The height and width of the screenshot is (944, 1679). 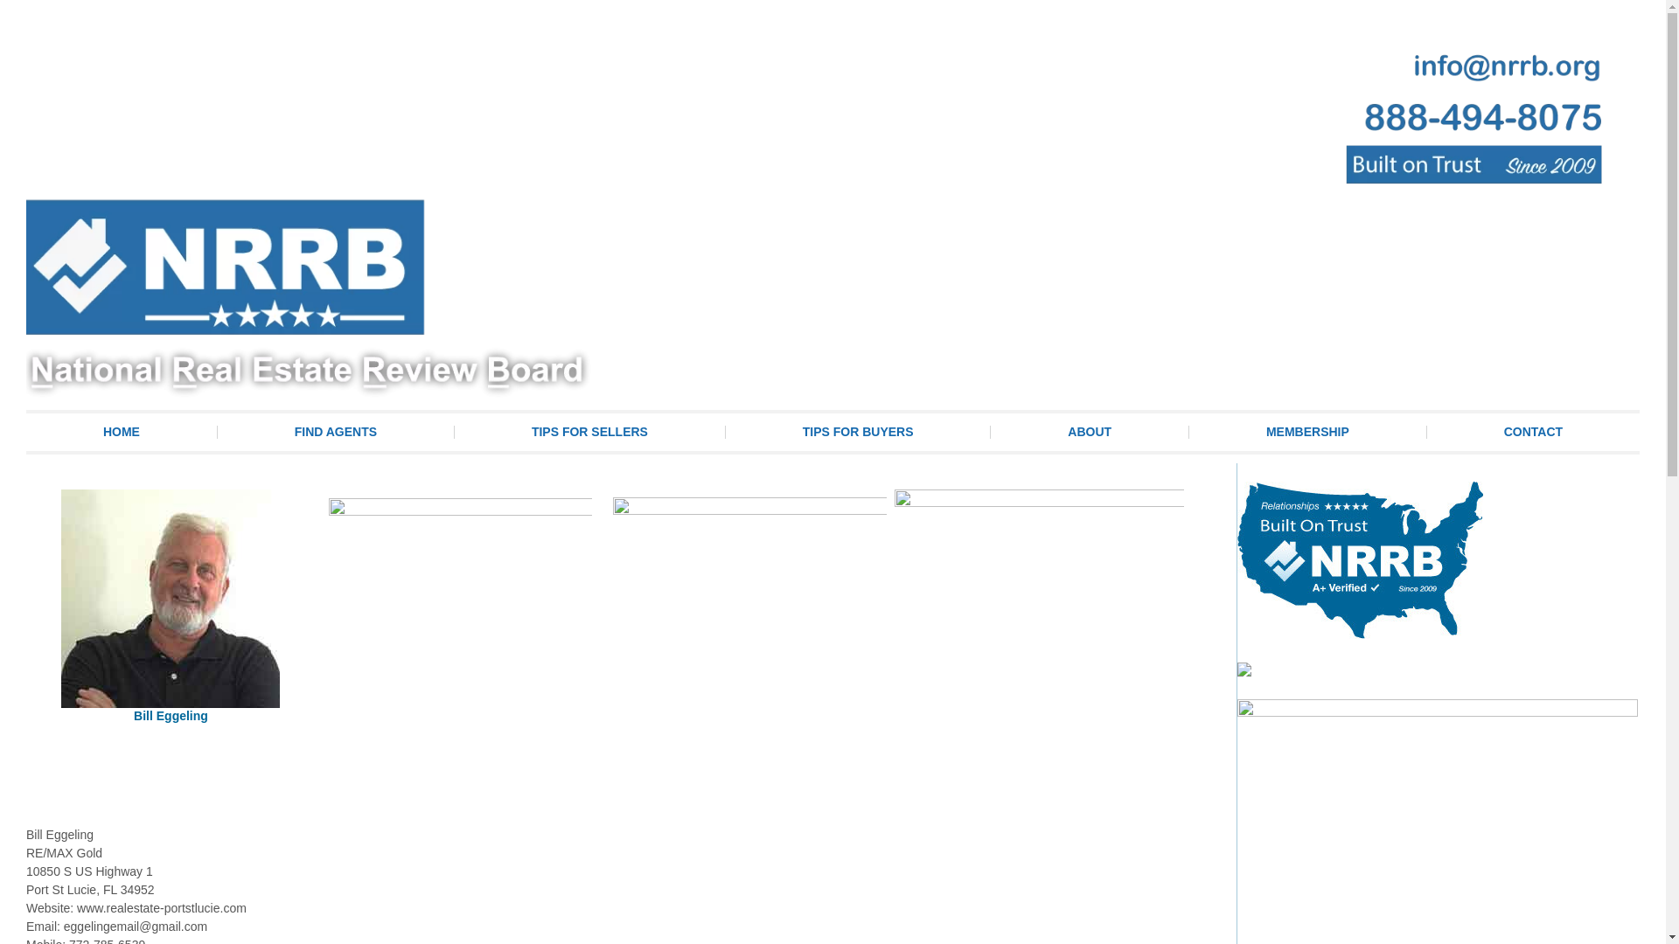 I want to click on MEMBERSHIP, so click(x=1306, y=432).